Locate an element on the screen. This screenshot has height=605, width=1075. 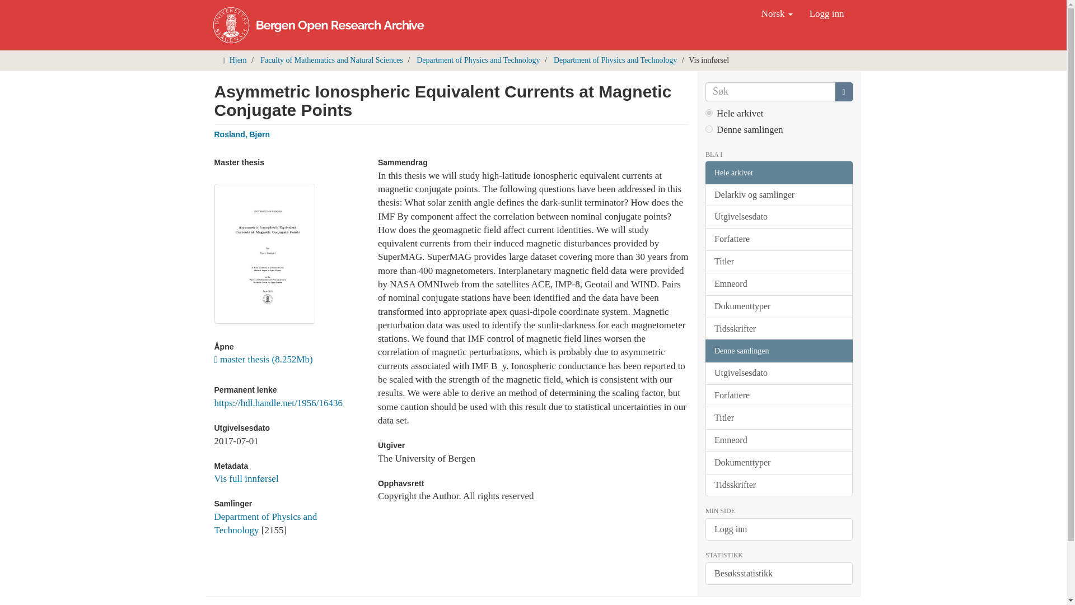
Faculty of Mathematics and Natural Sciences is located at coordinates (331, 60).